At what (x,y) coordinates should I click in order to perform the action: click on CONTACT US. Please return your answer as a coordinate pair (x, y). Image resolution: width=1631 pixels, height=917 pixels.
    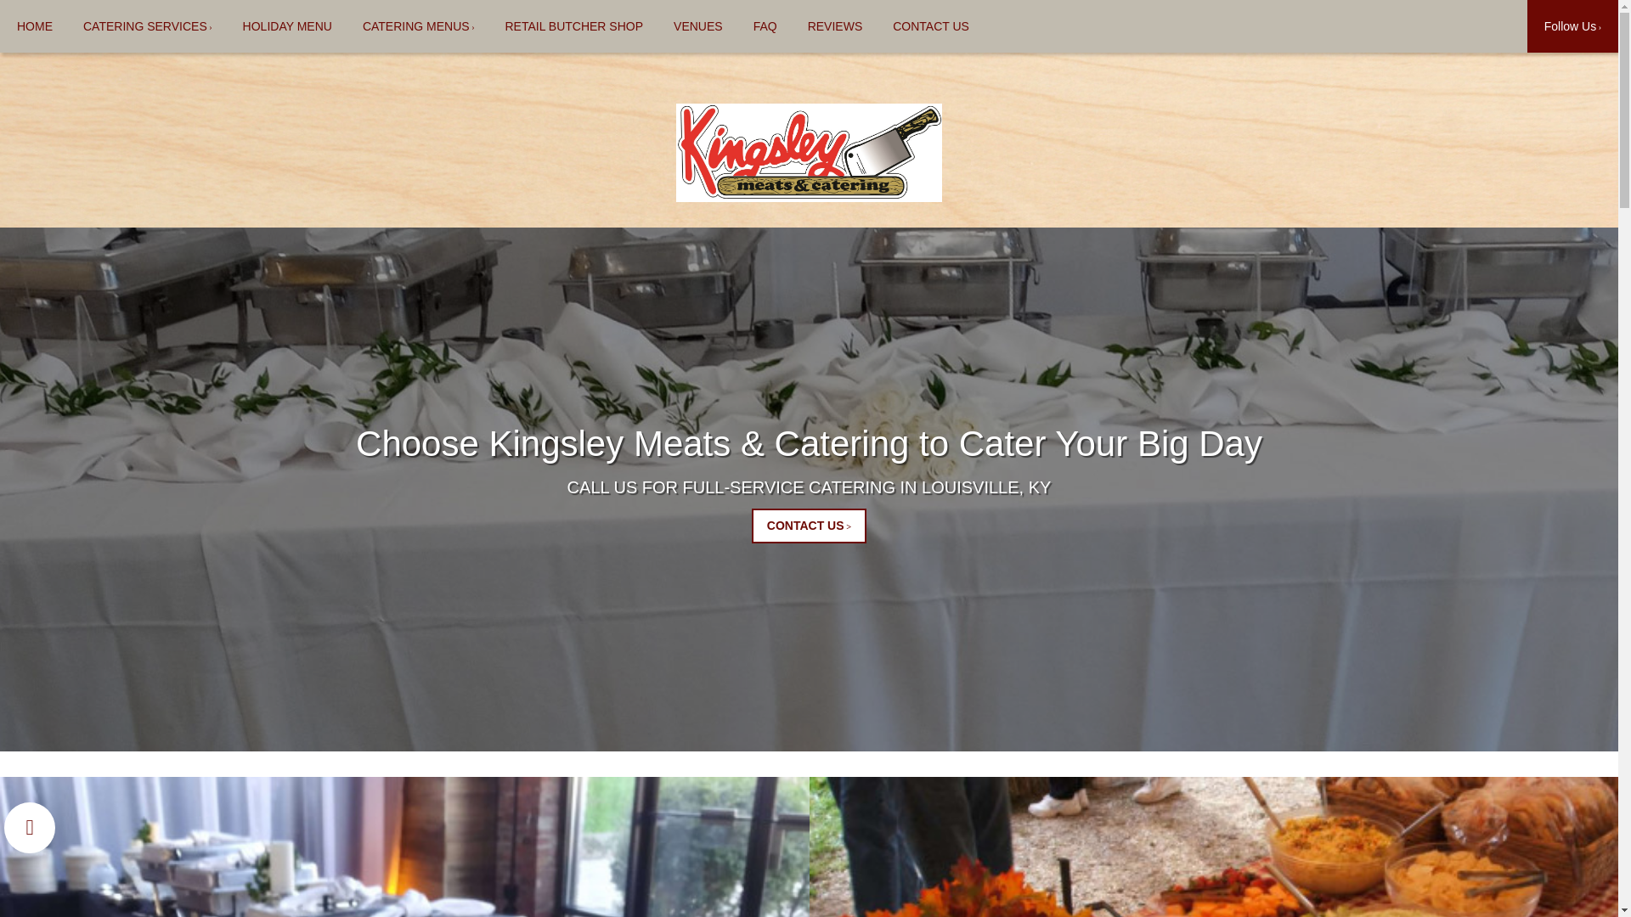
    Looking at the image, I should click on (809, 526).